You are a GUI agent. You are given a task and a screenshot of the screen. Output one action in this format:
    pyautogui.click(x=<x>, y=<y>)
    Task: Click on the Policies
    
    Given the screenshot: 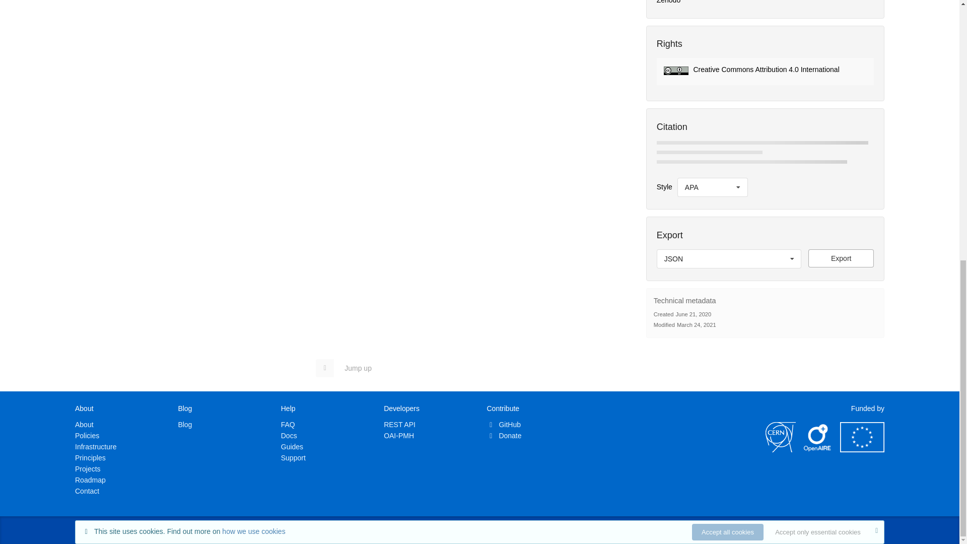 What is the action you would take?
    pyautogui.click(x=87, y=435)
    